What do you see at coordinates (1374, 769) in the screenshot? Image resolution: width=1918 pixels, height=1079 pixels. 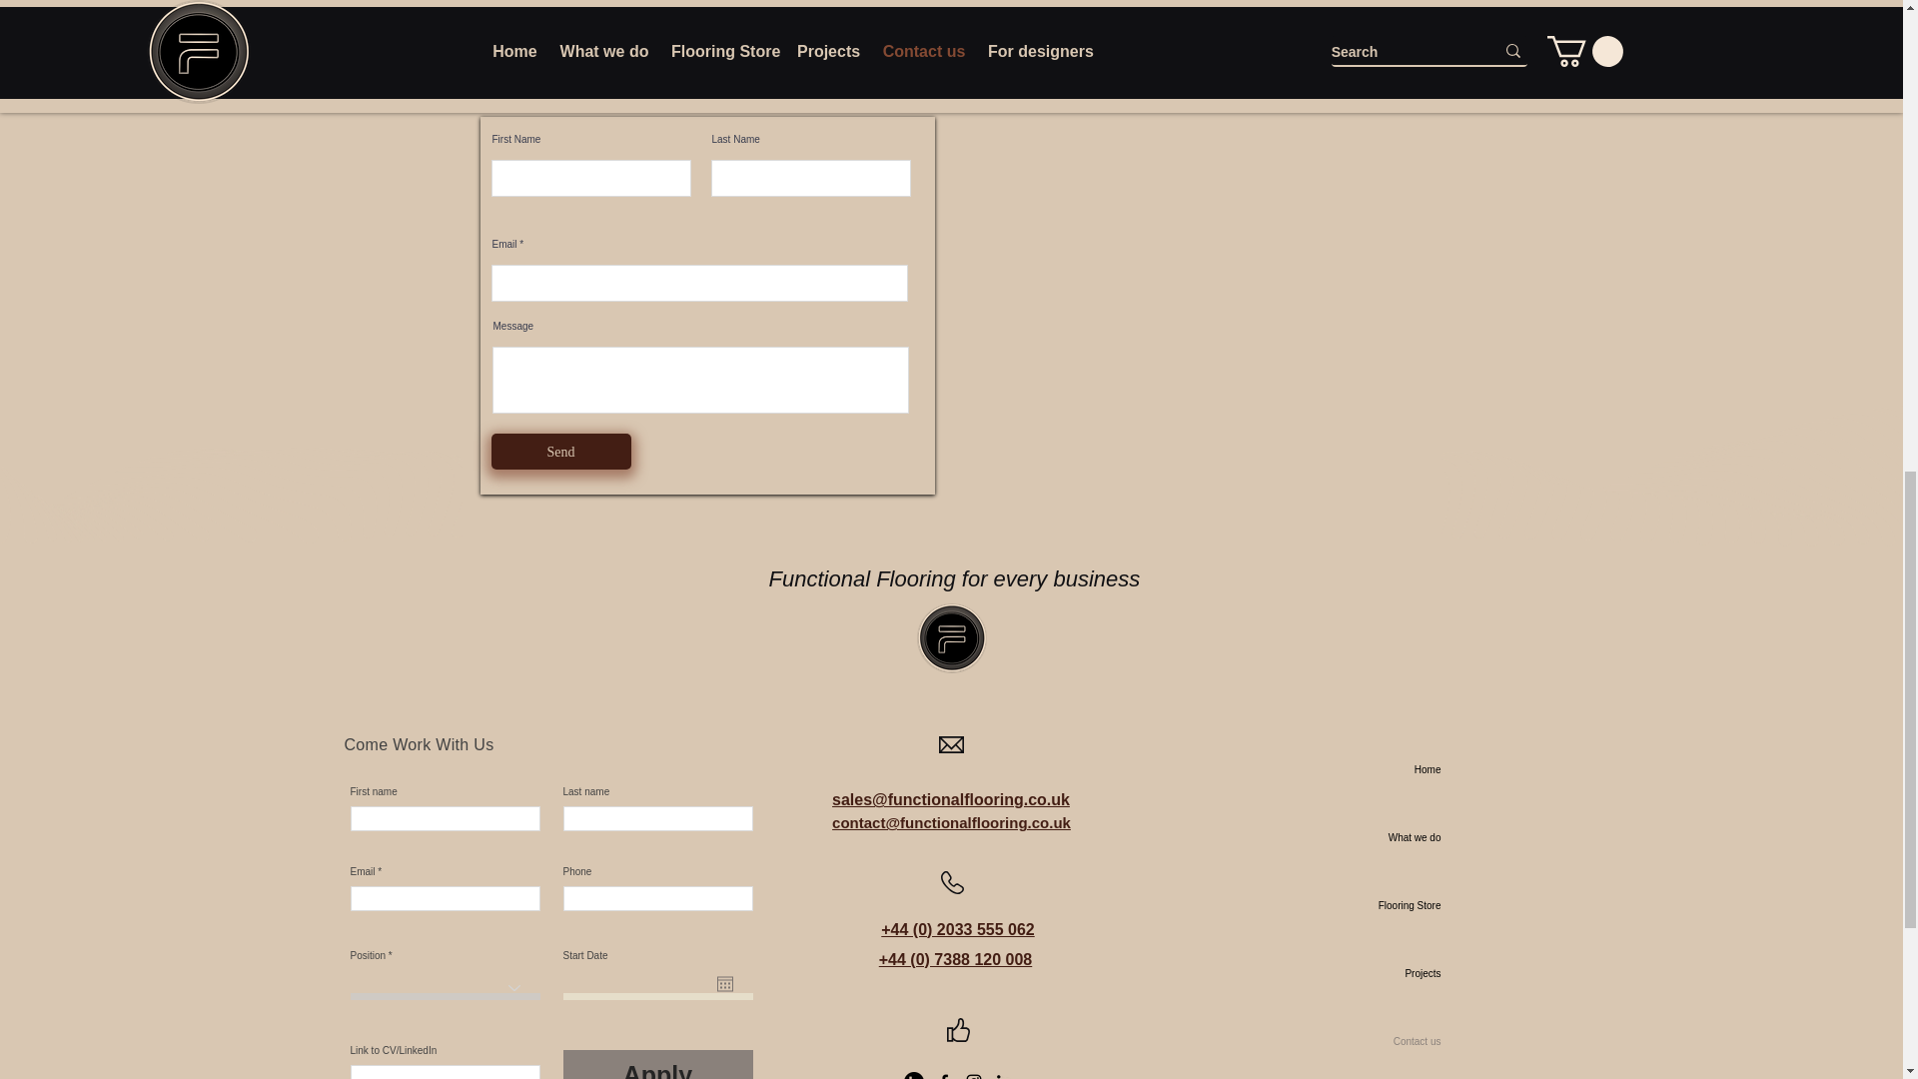 I see `Home` at bounding box center [1374, 769].